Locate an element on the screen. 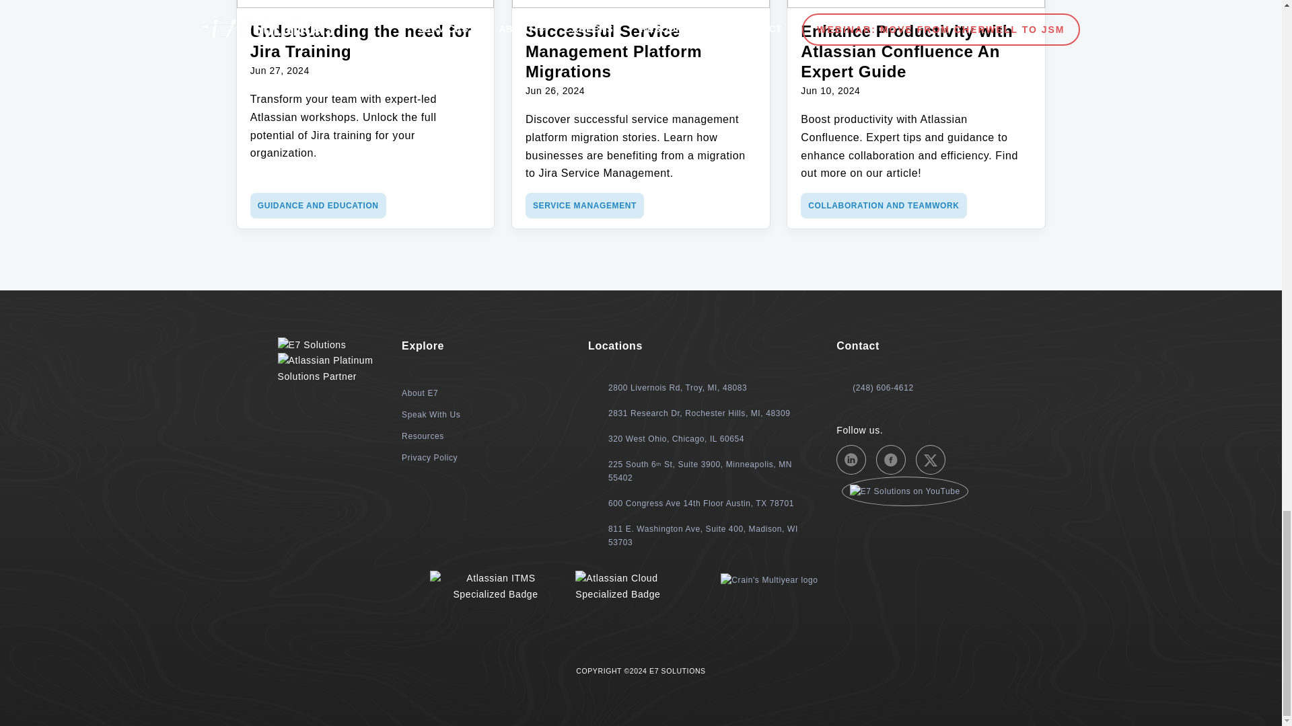 The image size is (1292, 726). E7 Solutions on Facebook is located at coordinates (890, 460).